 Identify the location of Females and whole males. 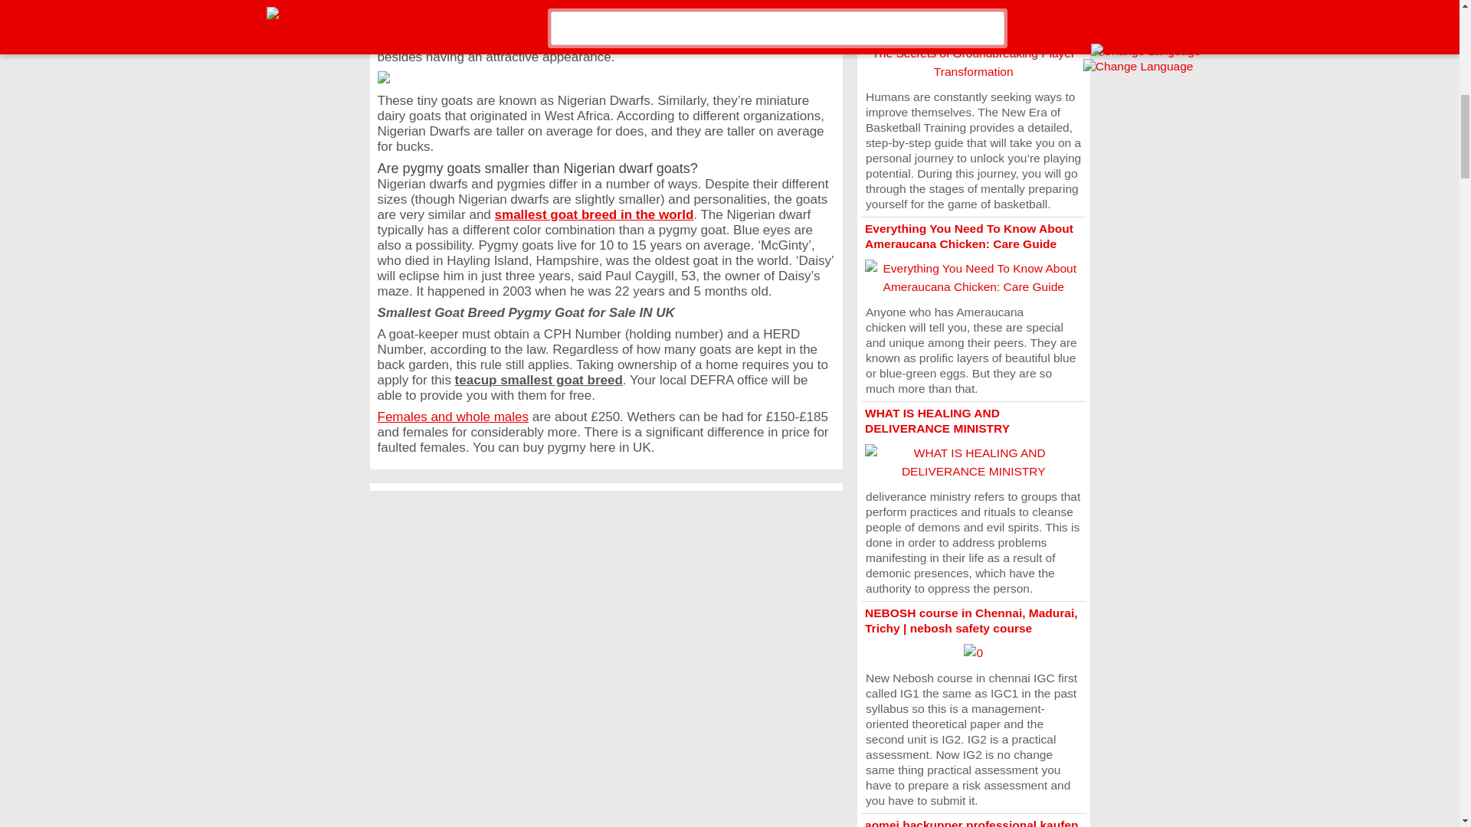
(452, 417).